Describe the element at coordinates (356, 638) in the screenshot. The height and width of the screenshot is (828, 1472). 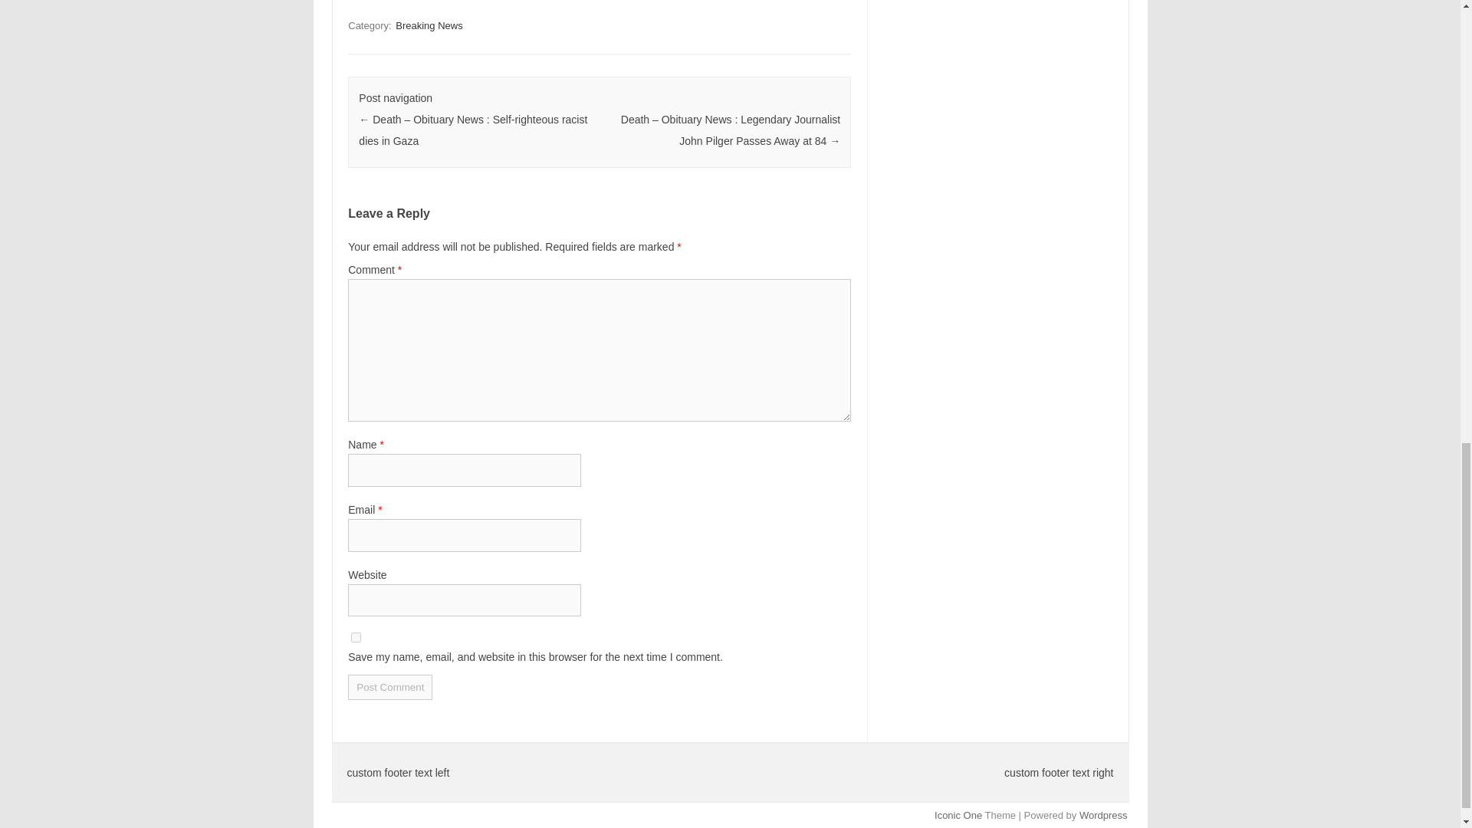
I see `yes` at that location.